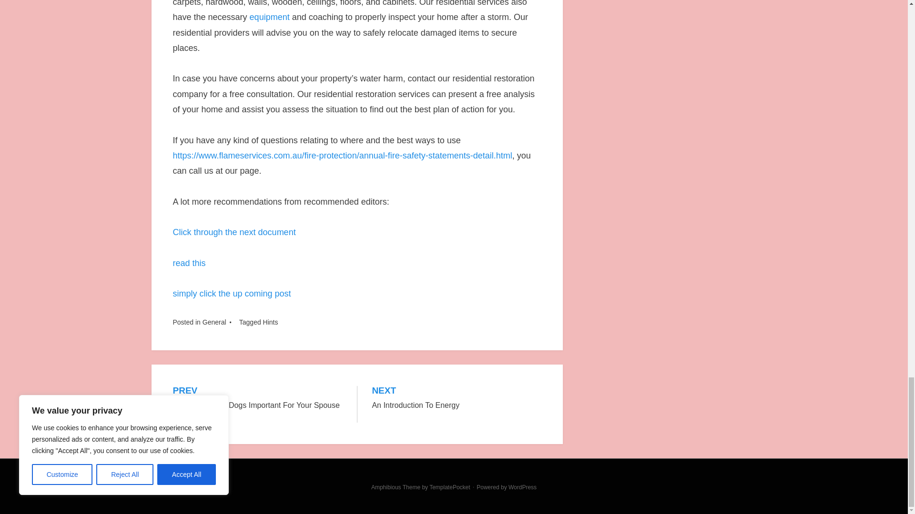 The width and height of the screenshot is (915, 514). I want to click on read this, so click(270, 17).